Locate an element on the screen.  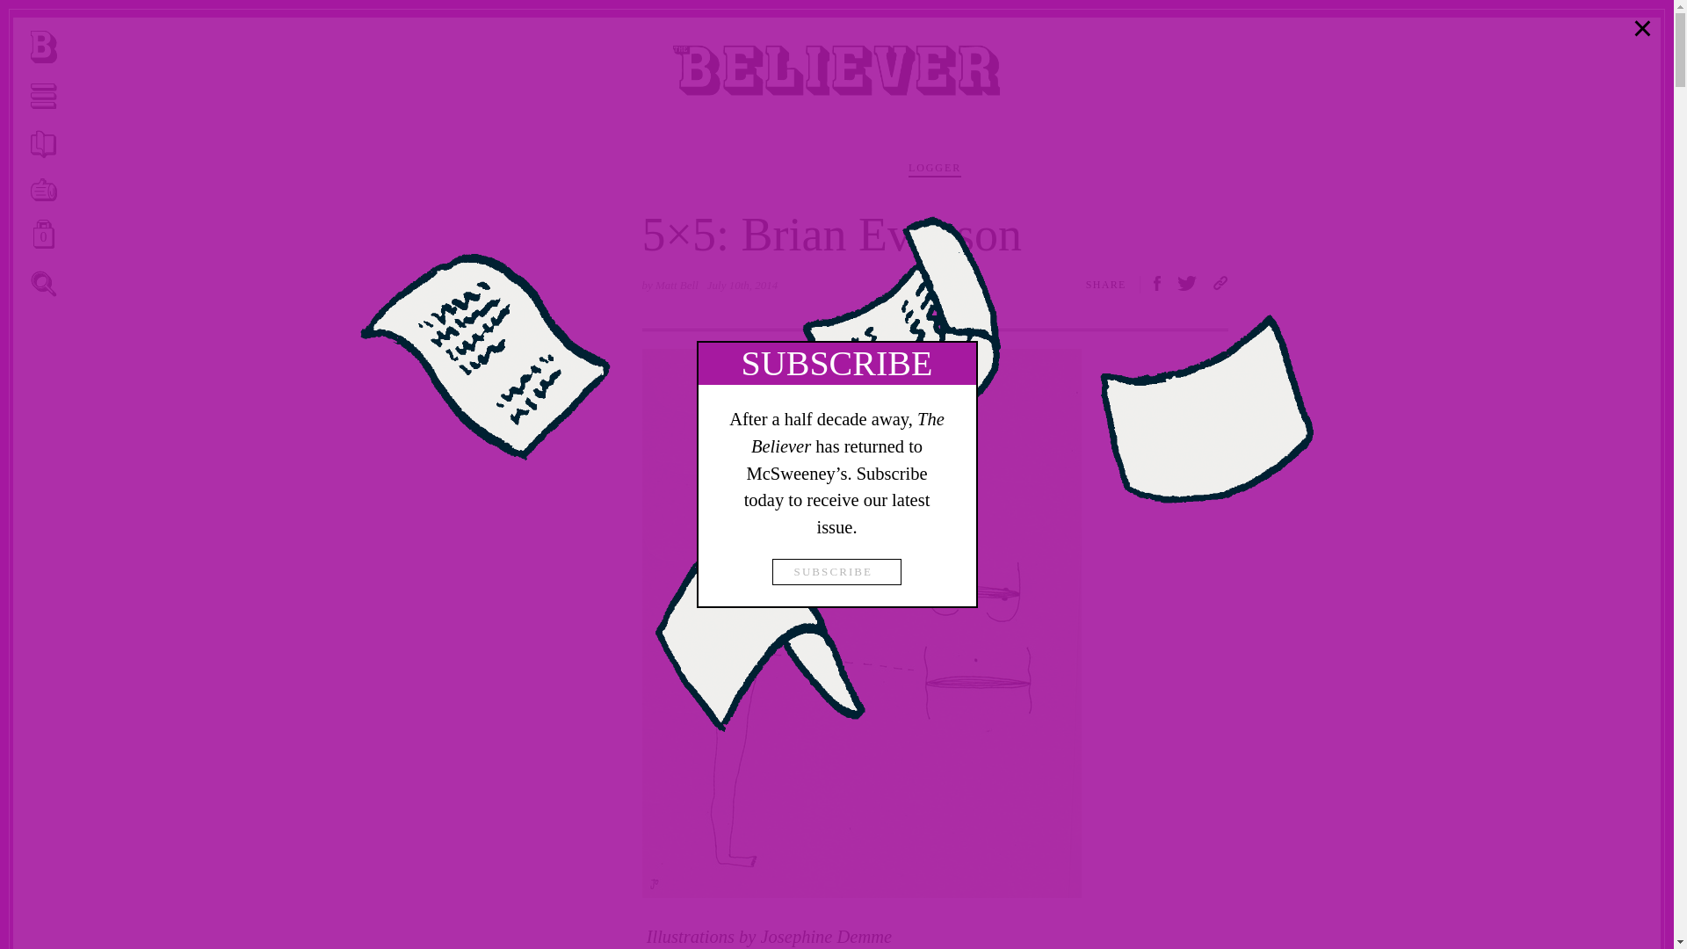
hamburger is located at coordinates (44, 192).